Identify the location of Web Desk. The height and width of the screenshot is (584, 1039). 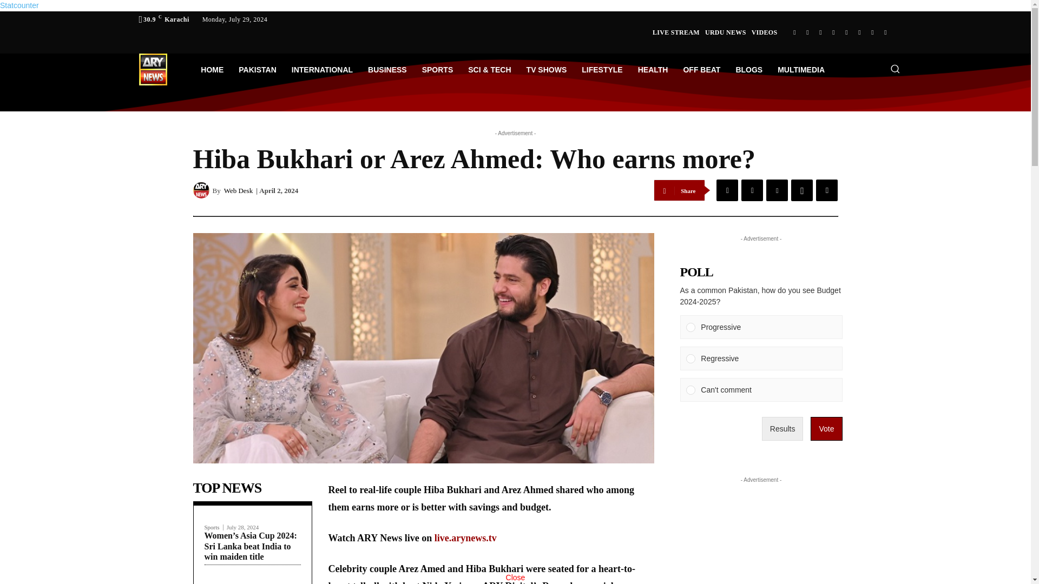
(202, 190).